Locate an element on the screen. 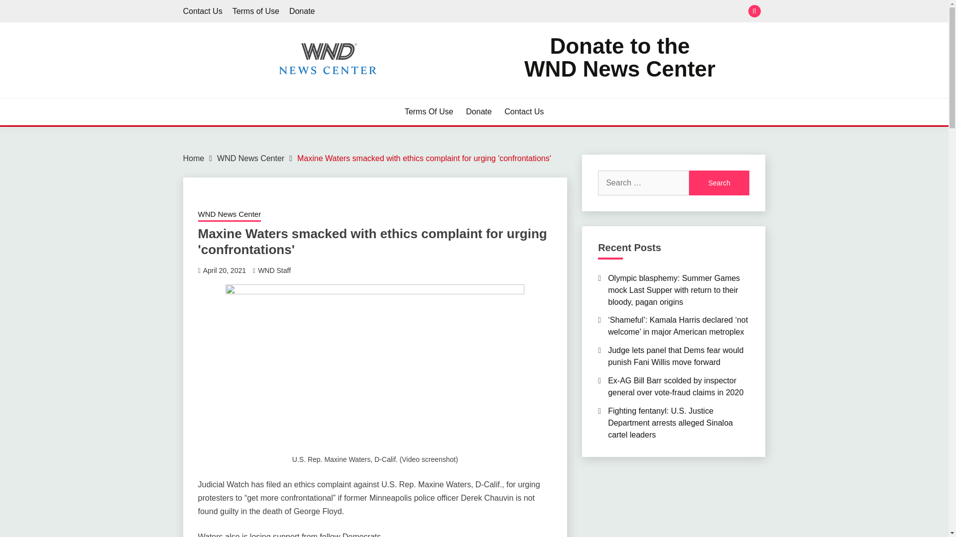 The image size is (956, 537). Search is located at coordinates (302, 11).